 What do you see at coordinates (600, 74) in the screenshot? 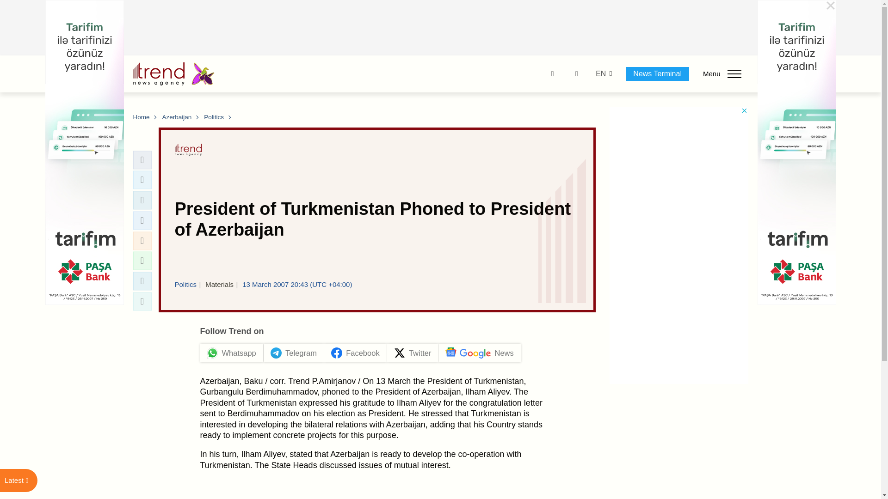
I see `EN` at bounding box center [600, 74].